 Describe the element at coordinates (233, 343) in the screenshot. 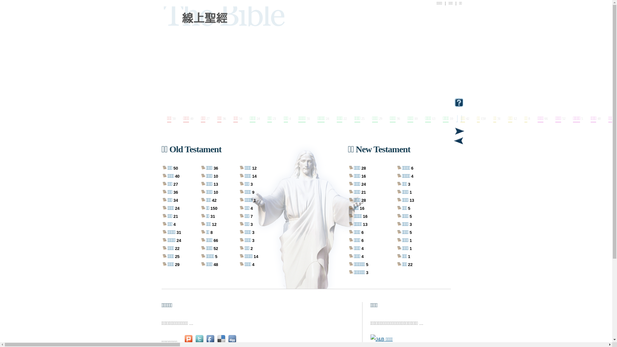

I see `Digg` at that location.